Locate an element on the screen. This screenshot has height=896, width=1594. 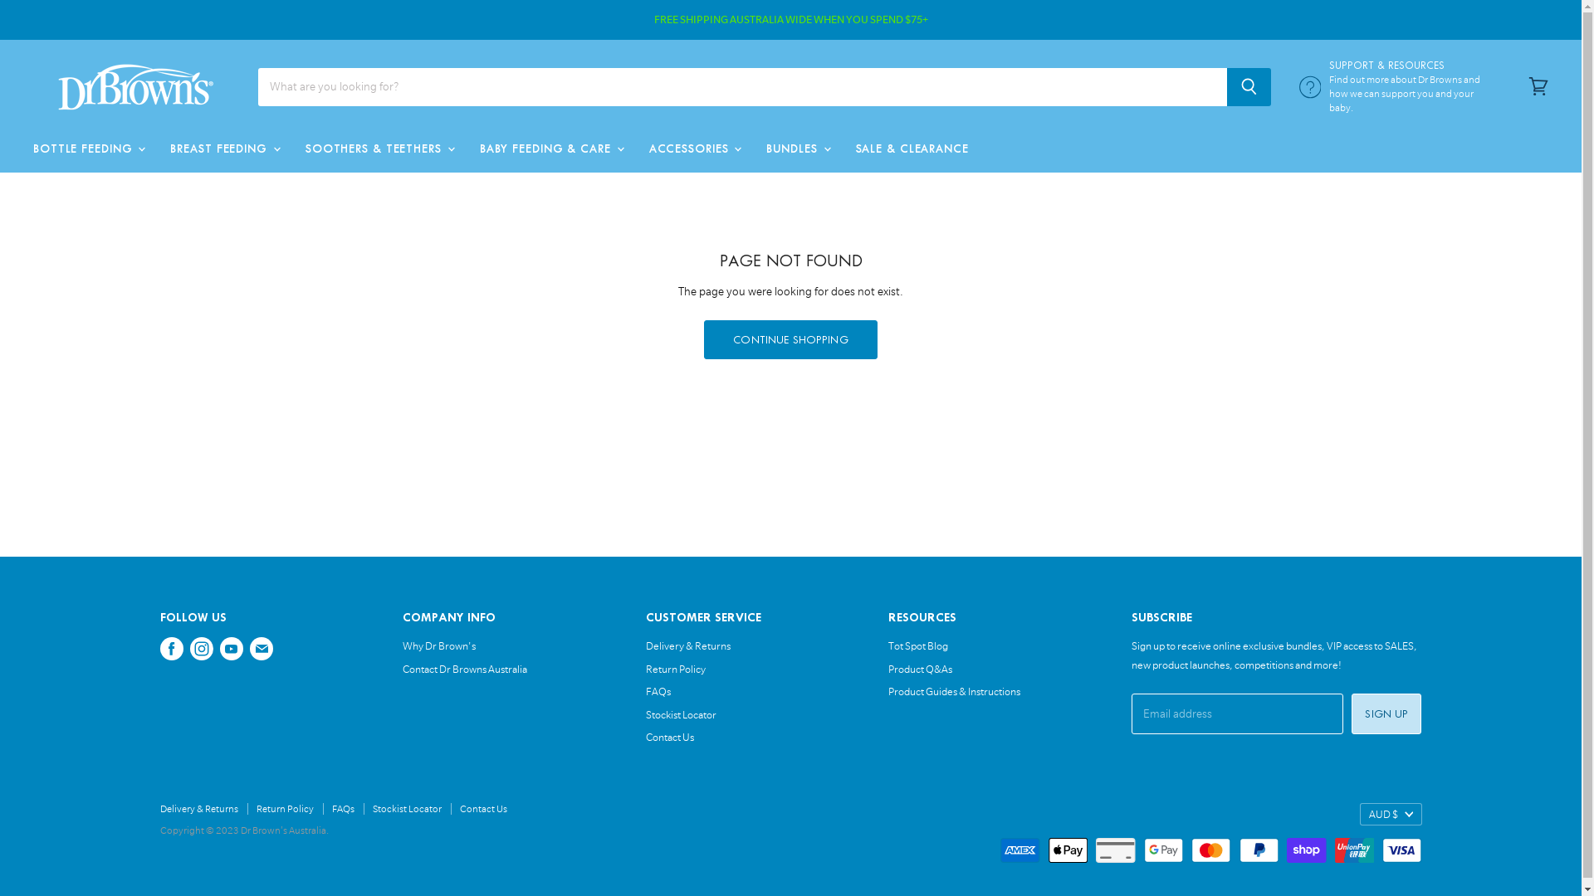
Why Dr Brown's is located at coordinates (439, 645).